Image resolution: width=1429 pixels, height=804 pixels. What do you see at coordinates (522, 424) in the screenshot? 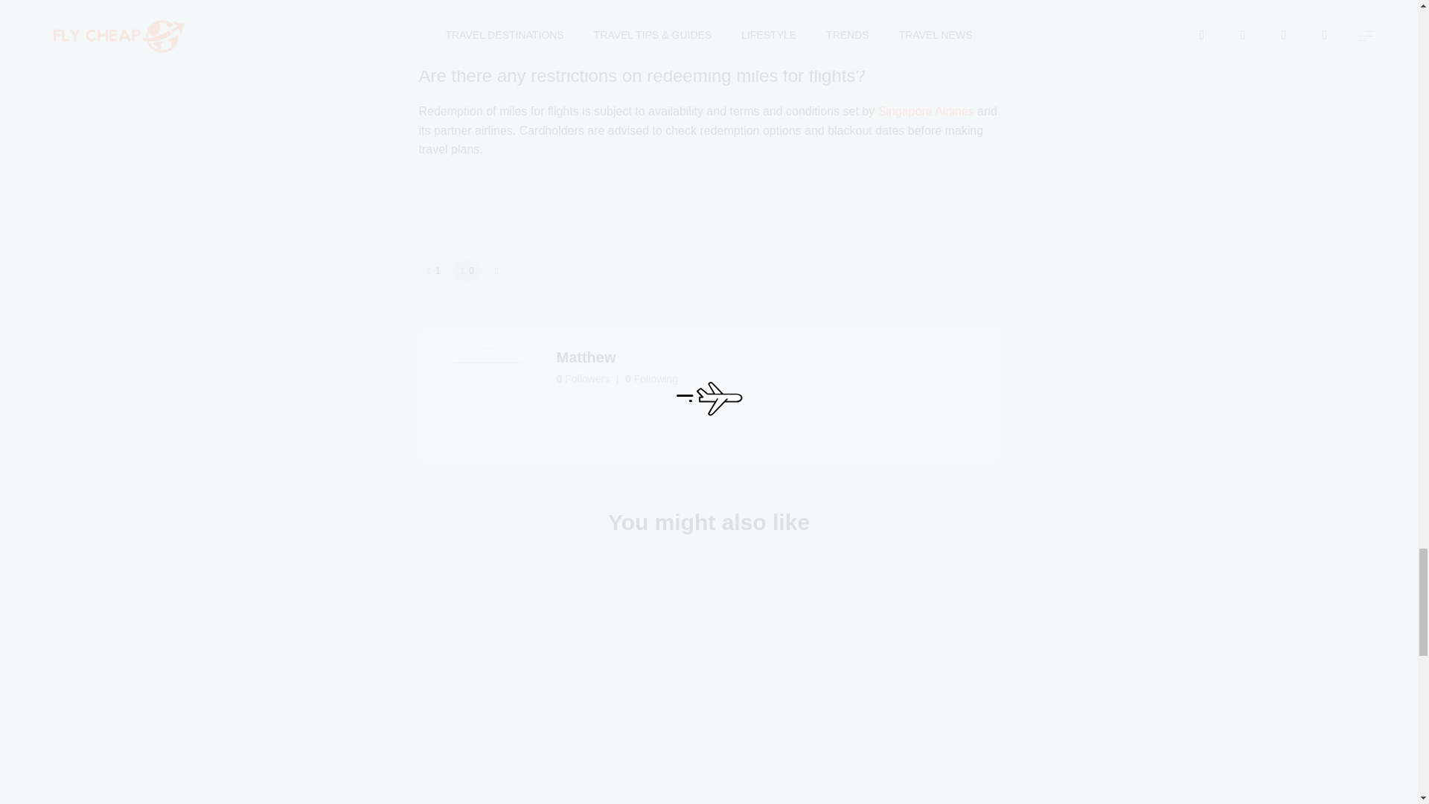
I see `Follow` at bounding box center [522, 424].